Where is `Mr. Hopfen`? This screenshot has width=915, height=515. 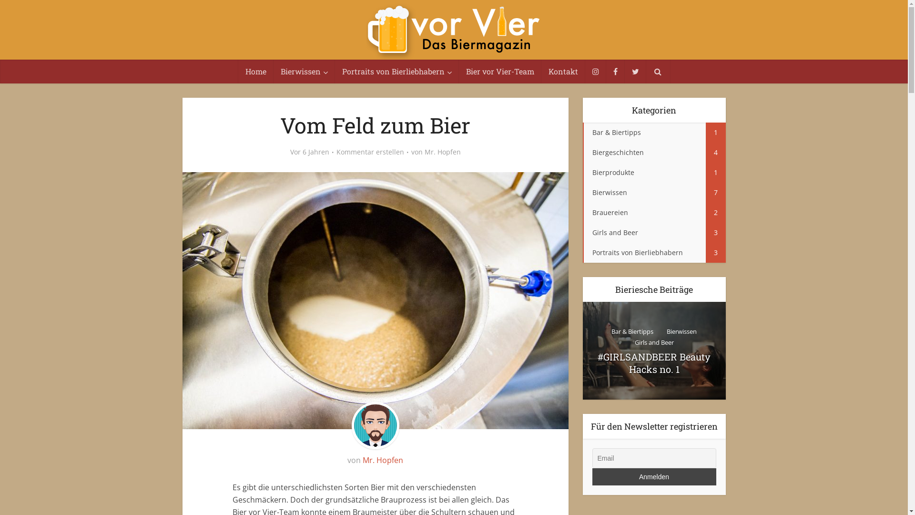
Mr. Hopfen is located at coordinates (442, 152).